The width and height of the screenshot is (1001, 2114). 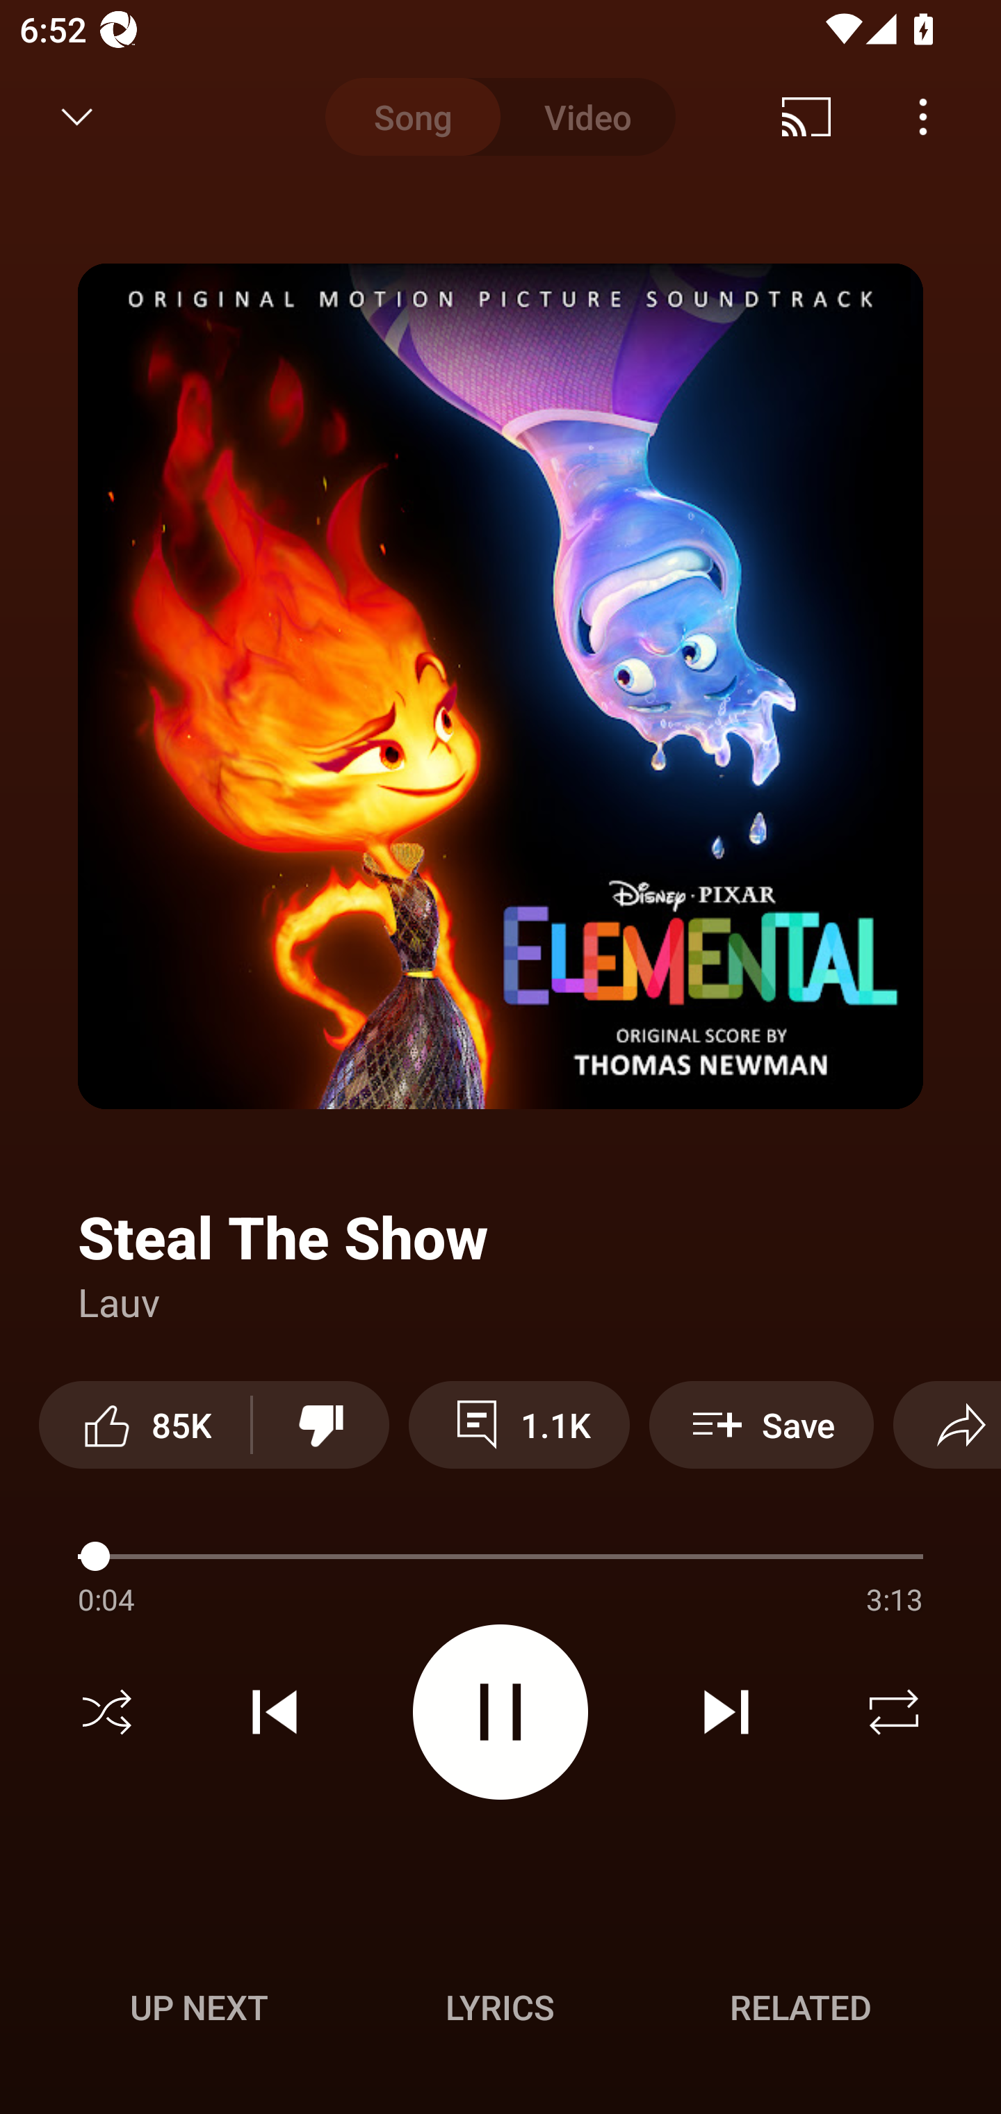 What do you see at coordinates (762, 1424) in the screenshot?
I see `Save Save to playlist` at bounding box center [762, 1424].